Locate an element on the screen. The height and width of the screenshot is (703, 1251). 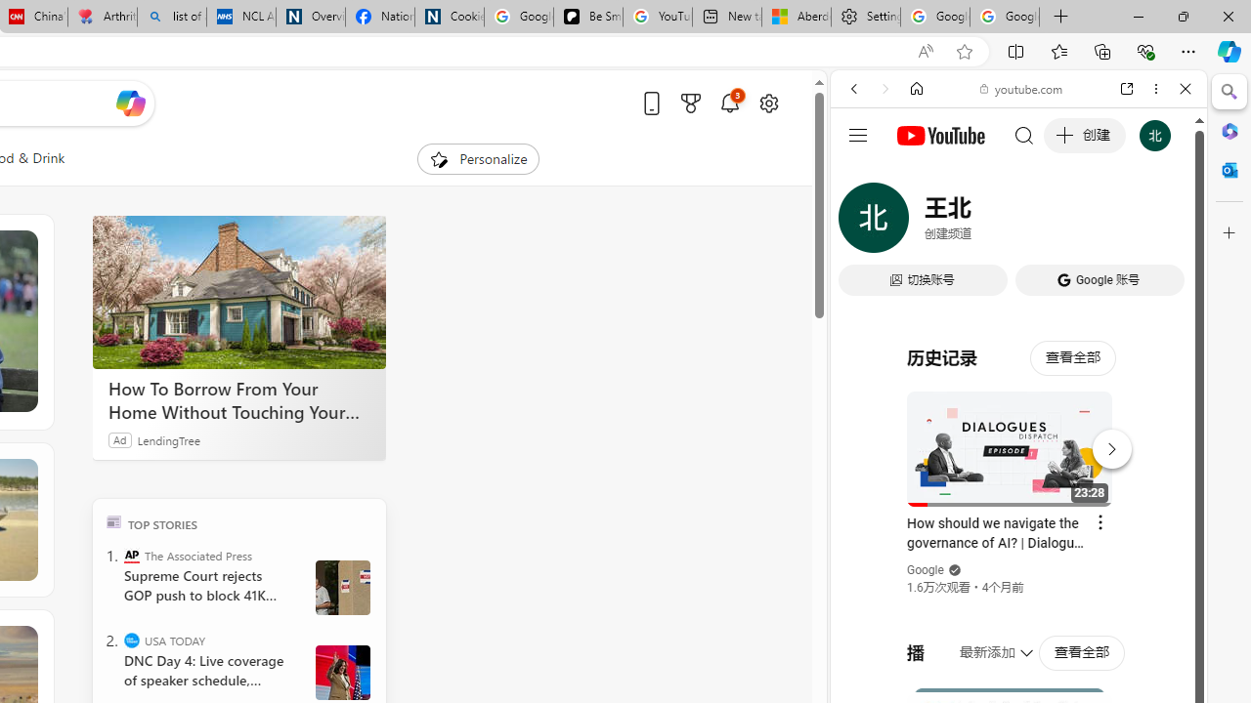
Trailer #2 [HD] is located at coordinates (1018, 580).